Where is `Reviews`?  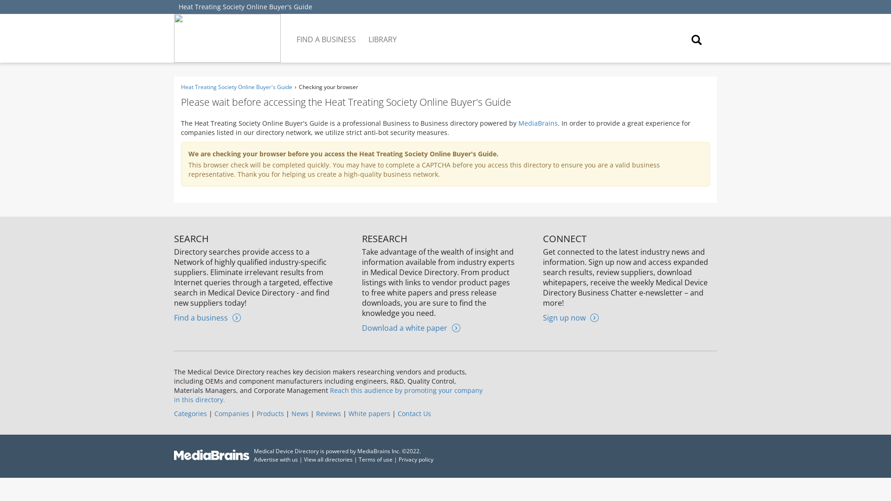 Reviews is located at coordinates (329, 413).